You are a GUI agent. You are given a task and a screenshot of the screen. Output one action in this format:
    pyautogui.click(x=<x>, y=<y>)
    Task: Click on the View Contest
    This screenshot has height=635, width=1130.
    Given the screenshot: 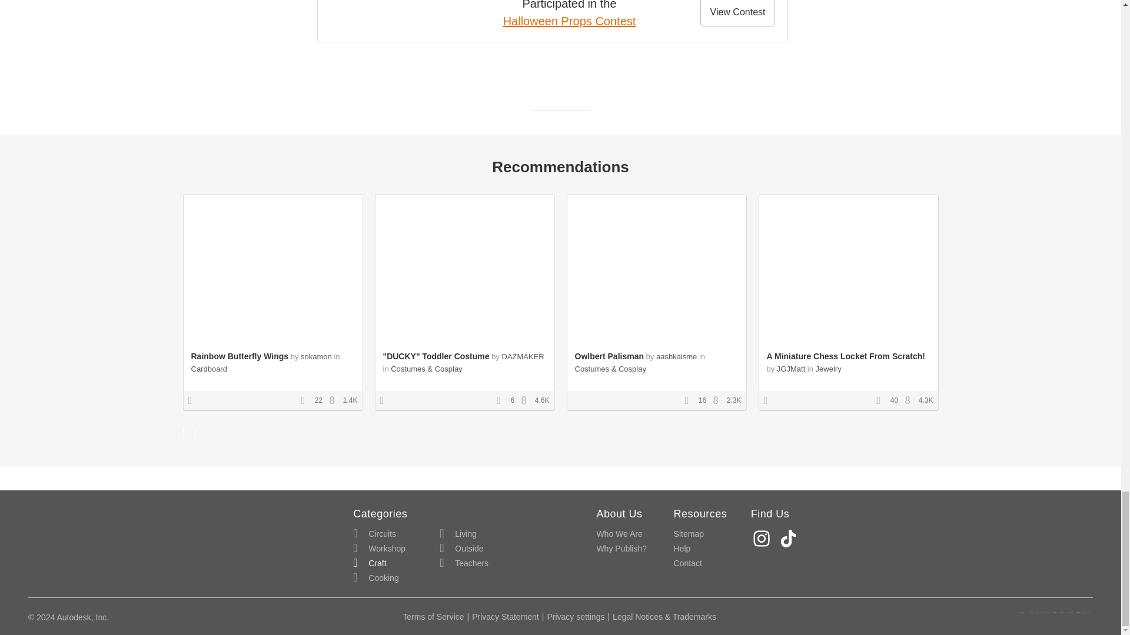 What is the action you would take?
    pyautogui.click(x=738, y=13)
    